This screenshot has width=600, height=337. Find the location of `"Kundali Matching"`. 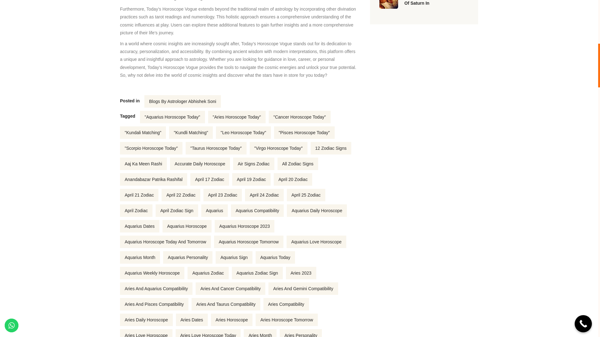

"Kundali Matching" is located at coordinates (143, 132).